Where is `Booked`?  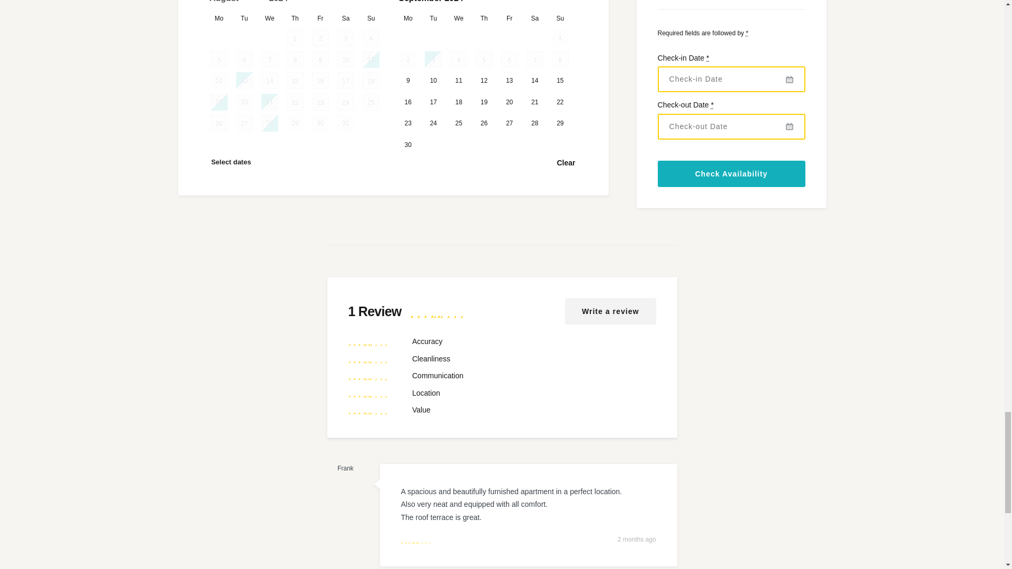 Booked is located at coordinates (346, 38).